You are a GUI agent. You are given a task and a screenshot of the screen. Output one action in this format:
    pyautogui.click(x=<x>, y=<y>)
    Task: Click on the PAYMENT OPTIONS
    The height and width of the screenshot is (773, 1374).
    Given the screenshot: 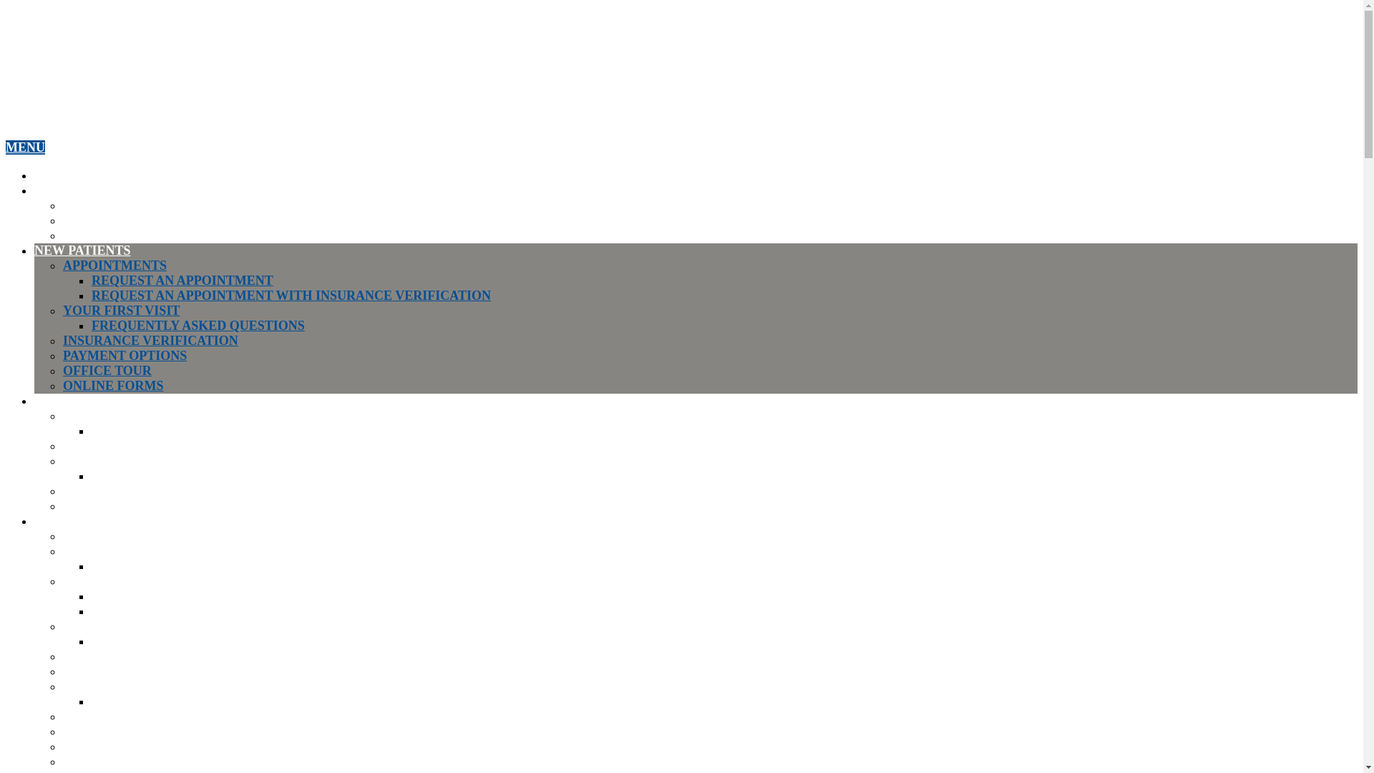 What is the action you would take?
    pyautogui.click(x=125, y=355)
    